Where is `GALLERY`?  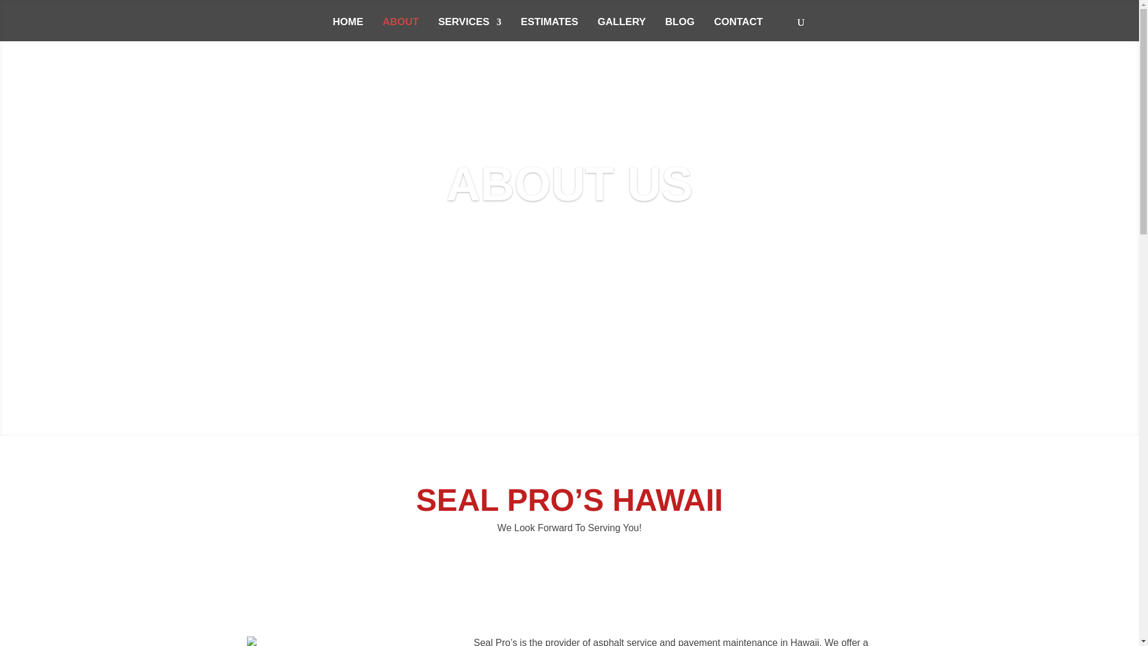
GALLERY is located at coordinates (622, 30).